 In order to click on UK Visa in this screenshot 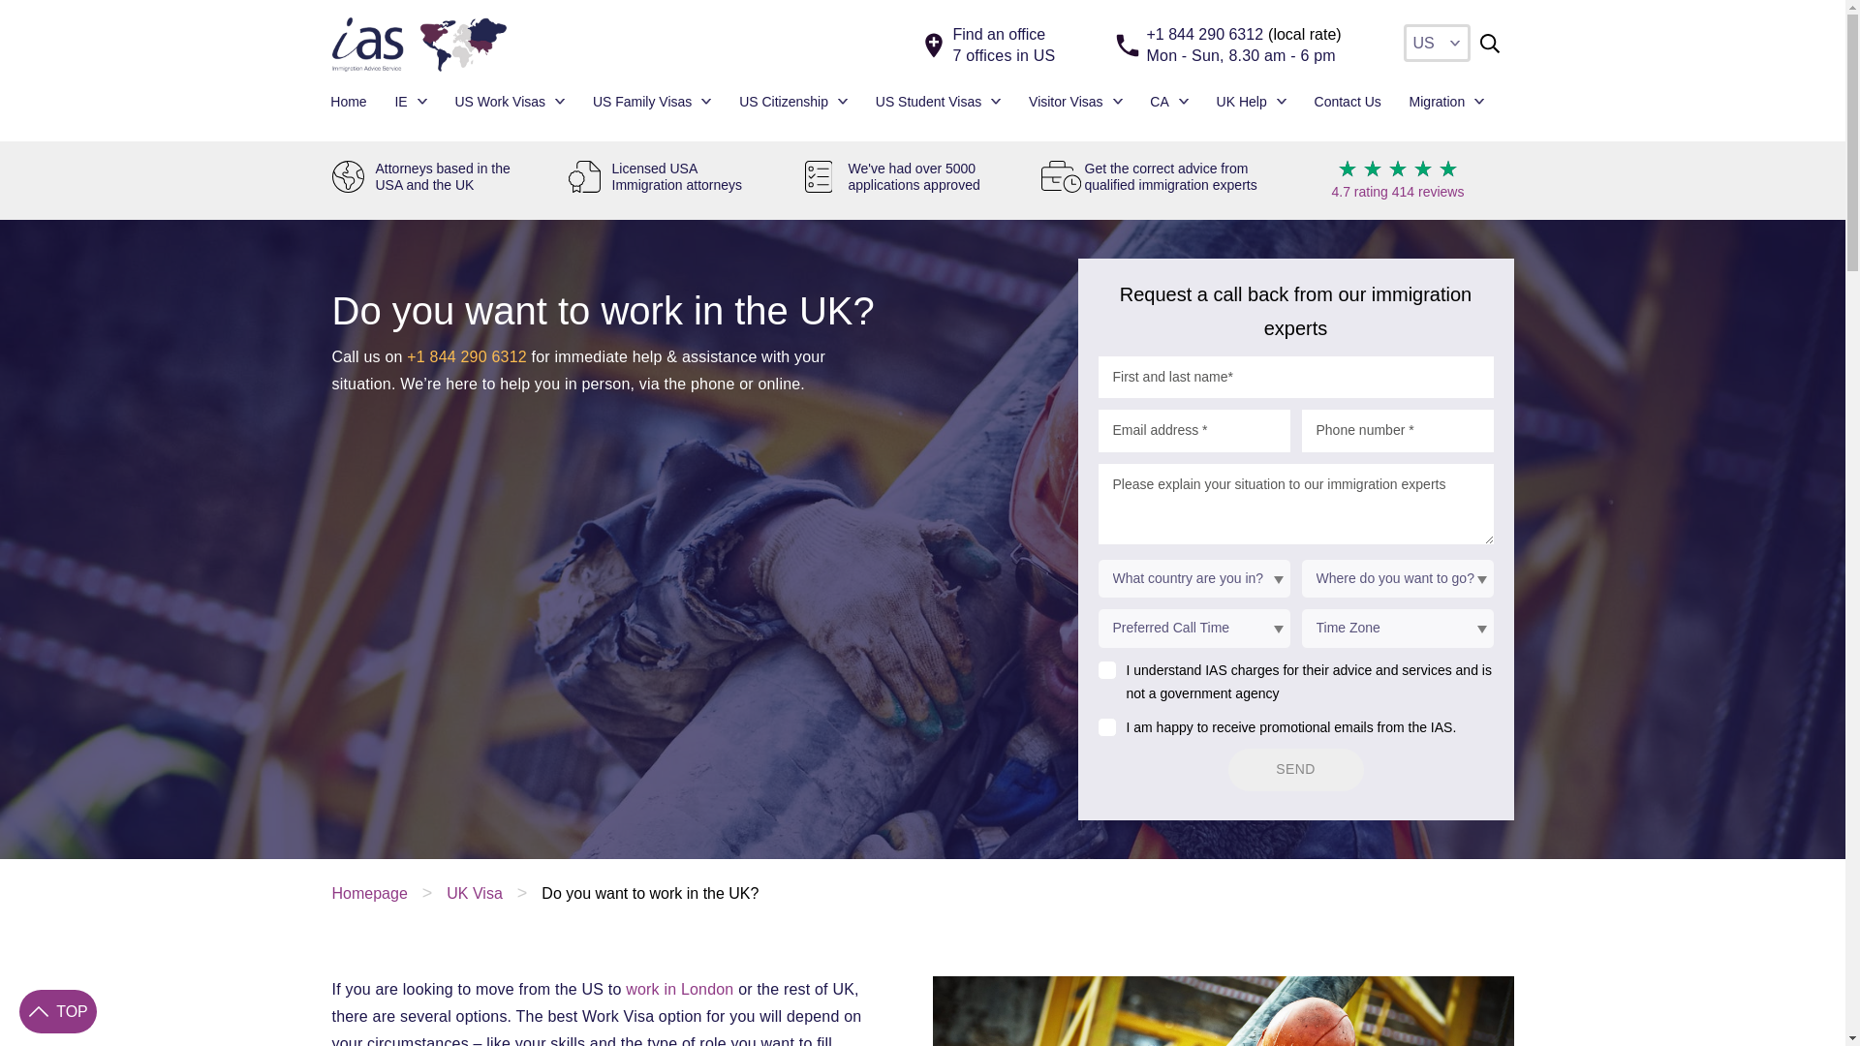, I will do `click(474, 893)`.